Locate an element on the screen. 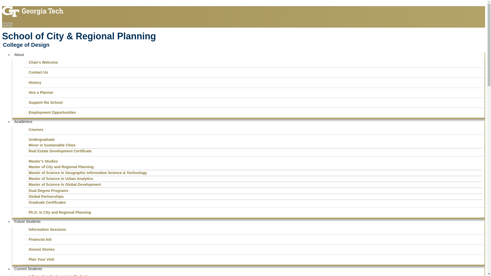 The height and width of the screenshot is (276, 491). Information Sessions is located at coordinates (254, 229).